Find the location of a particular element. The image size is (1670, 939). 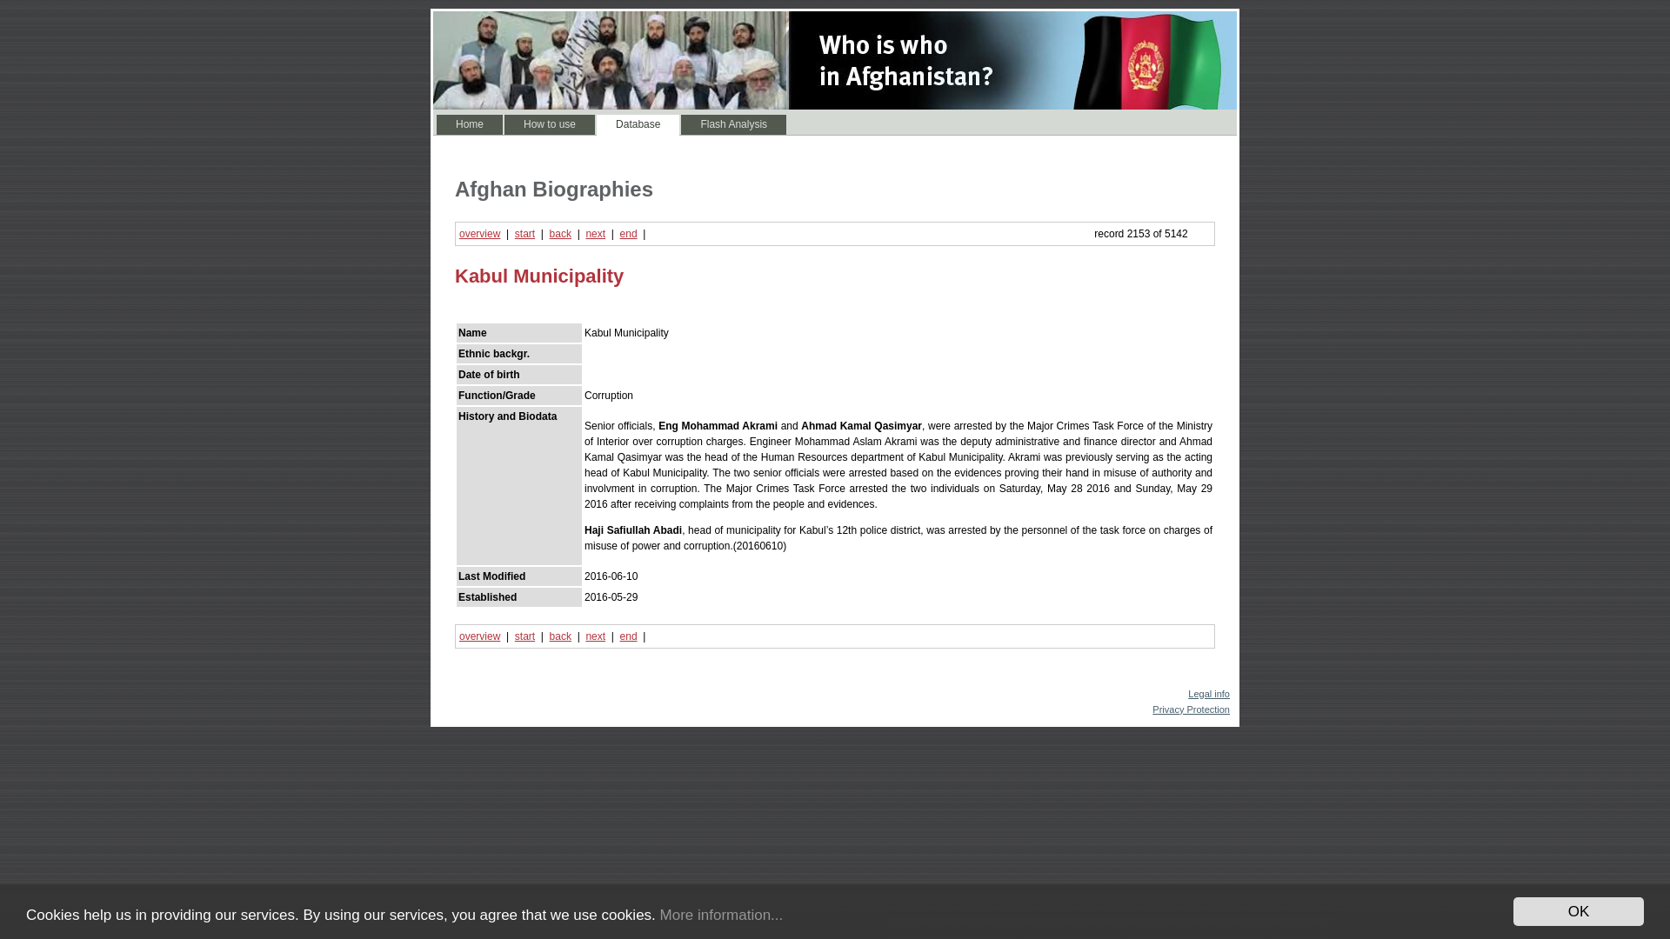

next is located at coordinates (595, 234).